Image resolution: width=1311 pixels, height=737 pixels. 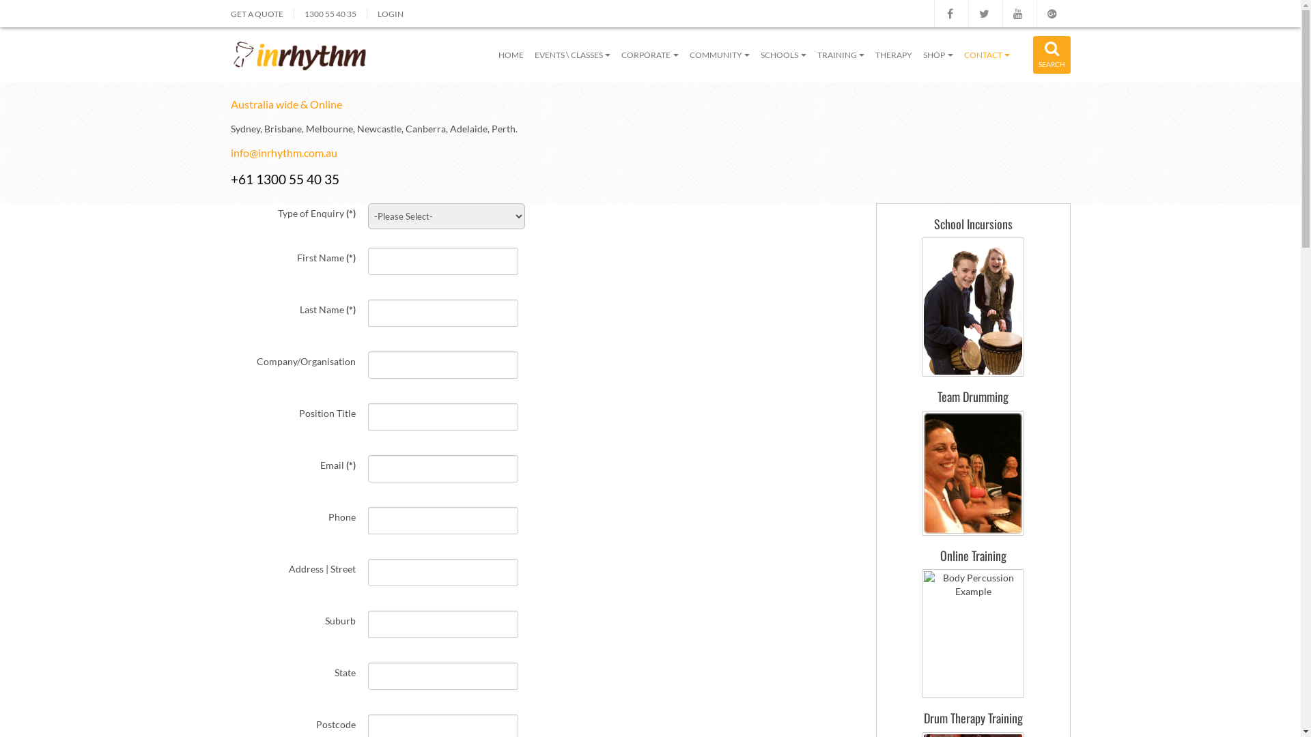 What do you see at coordinates (938, 55) in the screenshot?
I see `SHOP` at bounding box center [938, 55].